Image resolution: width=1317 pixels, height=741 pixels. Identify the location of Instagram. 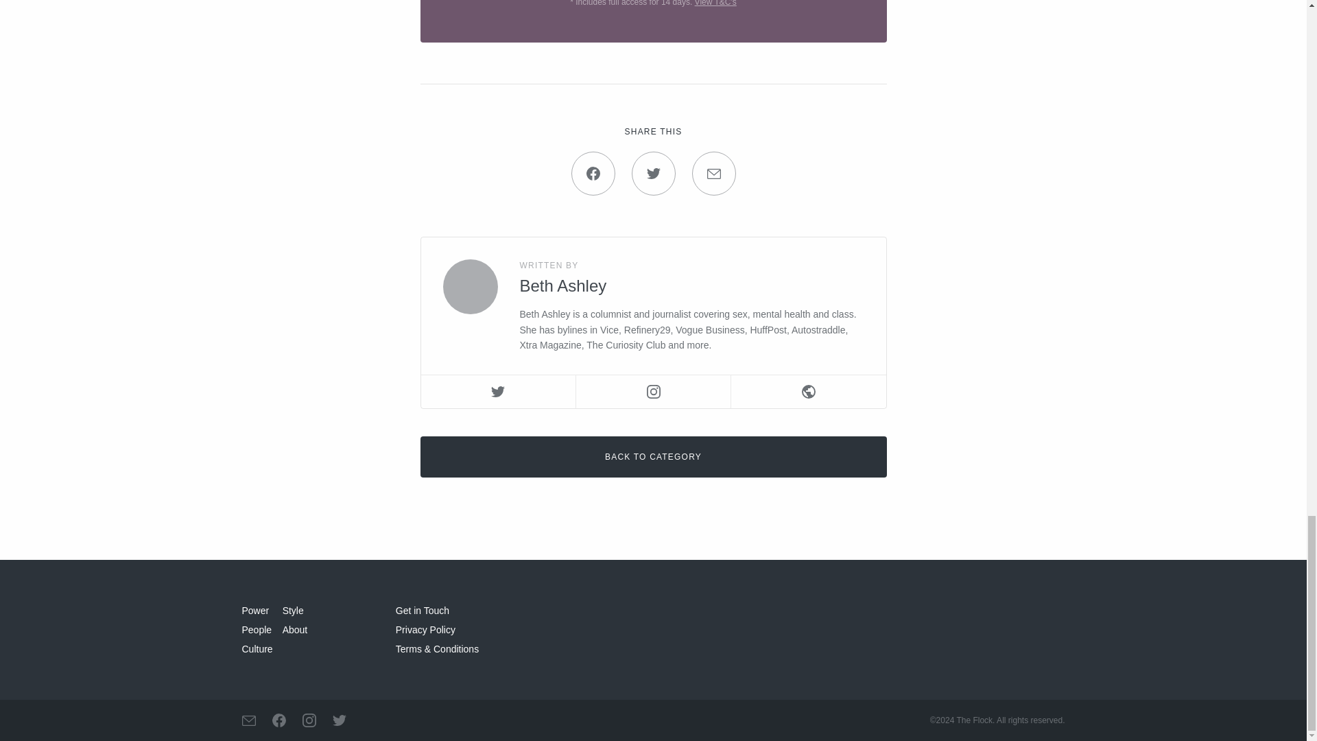
(653, 391).